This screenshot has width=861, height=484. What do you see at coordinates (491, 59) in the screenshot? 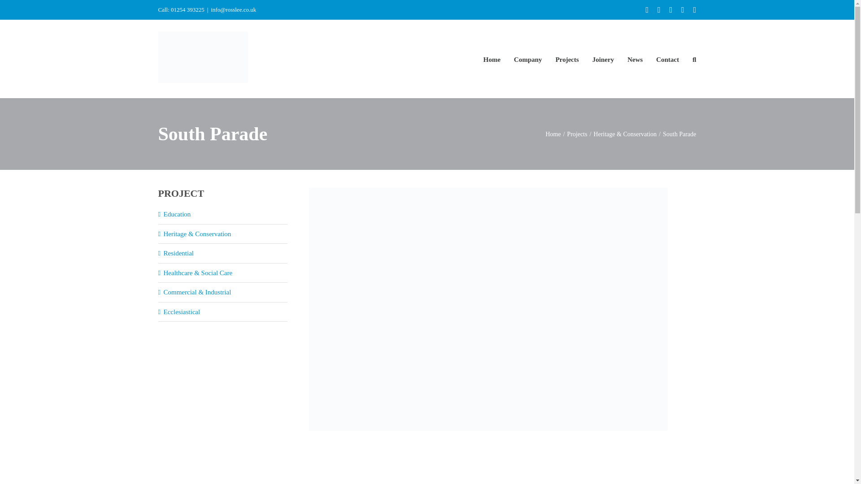
I see `Home` at bounding box center [491, 59].